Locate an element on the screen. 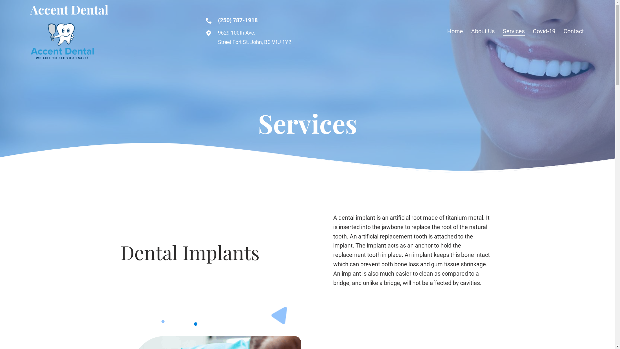 The width and height of the screenshot is (620, 349). 9629 100th Ave.
Street Fort St. John, BC V1J 1Y2 is located at coordinates (254, 37).